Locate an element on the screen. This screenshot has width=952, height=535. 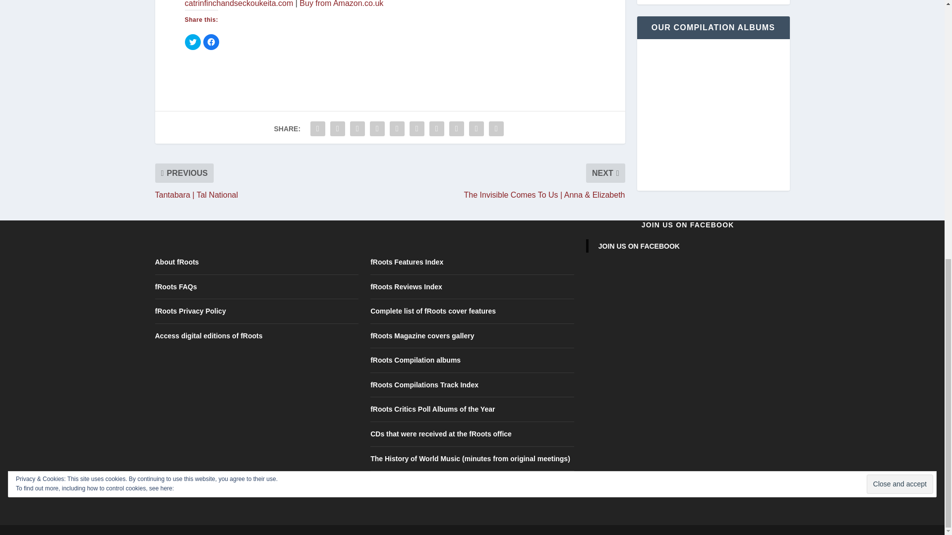
catrinfinchandseckoukeita.com is located at coordinates (239, 4).